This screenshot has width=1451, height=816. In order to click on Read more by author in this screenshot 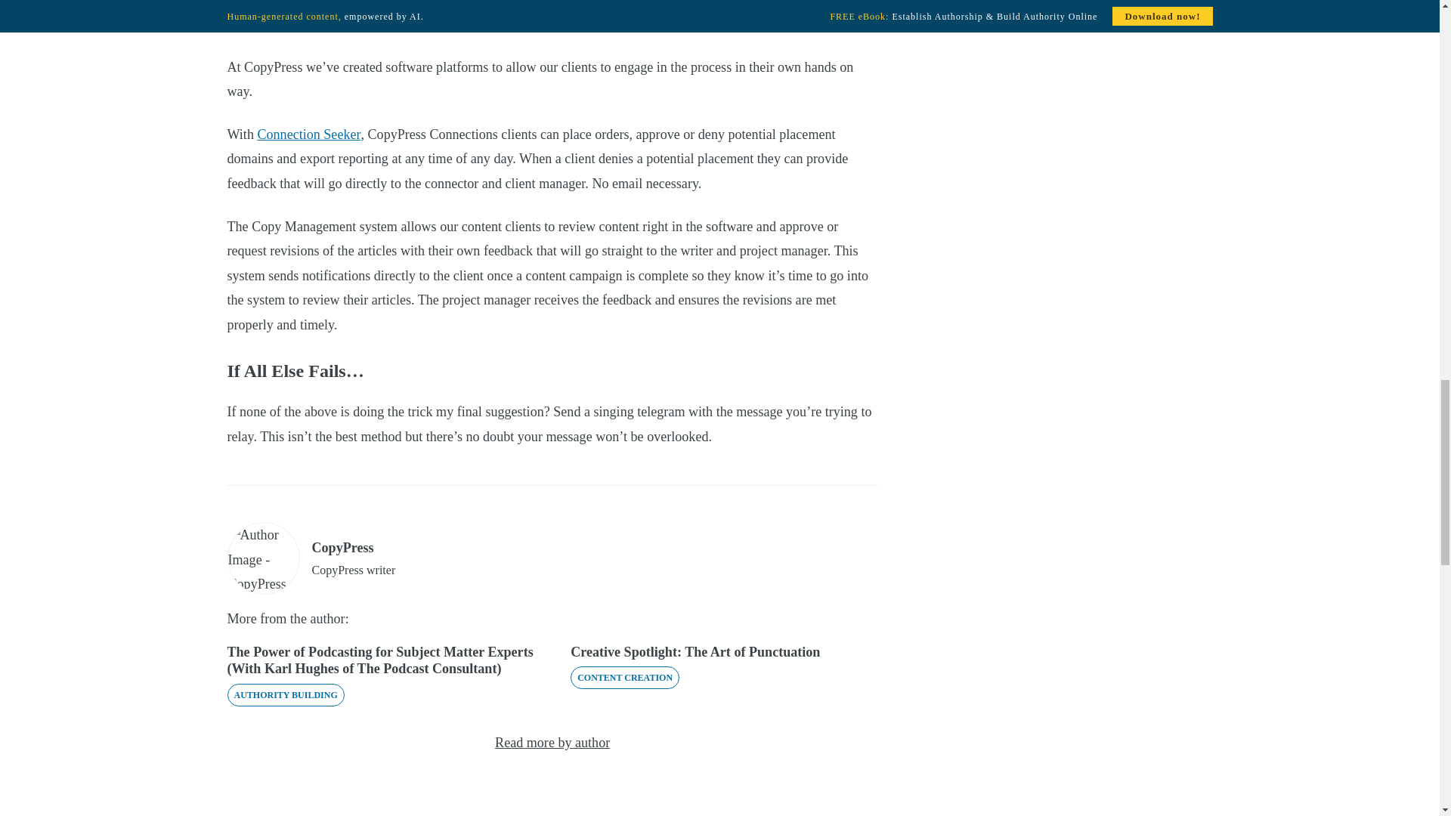, I will do `click(552, 742)`.